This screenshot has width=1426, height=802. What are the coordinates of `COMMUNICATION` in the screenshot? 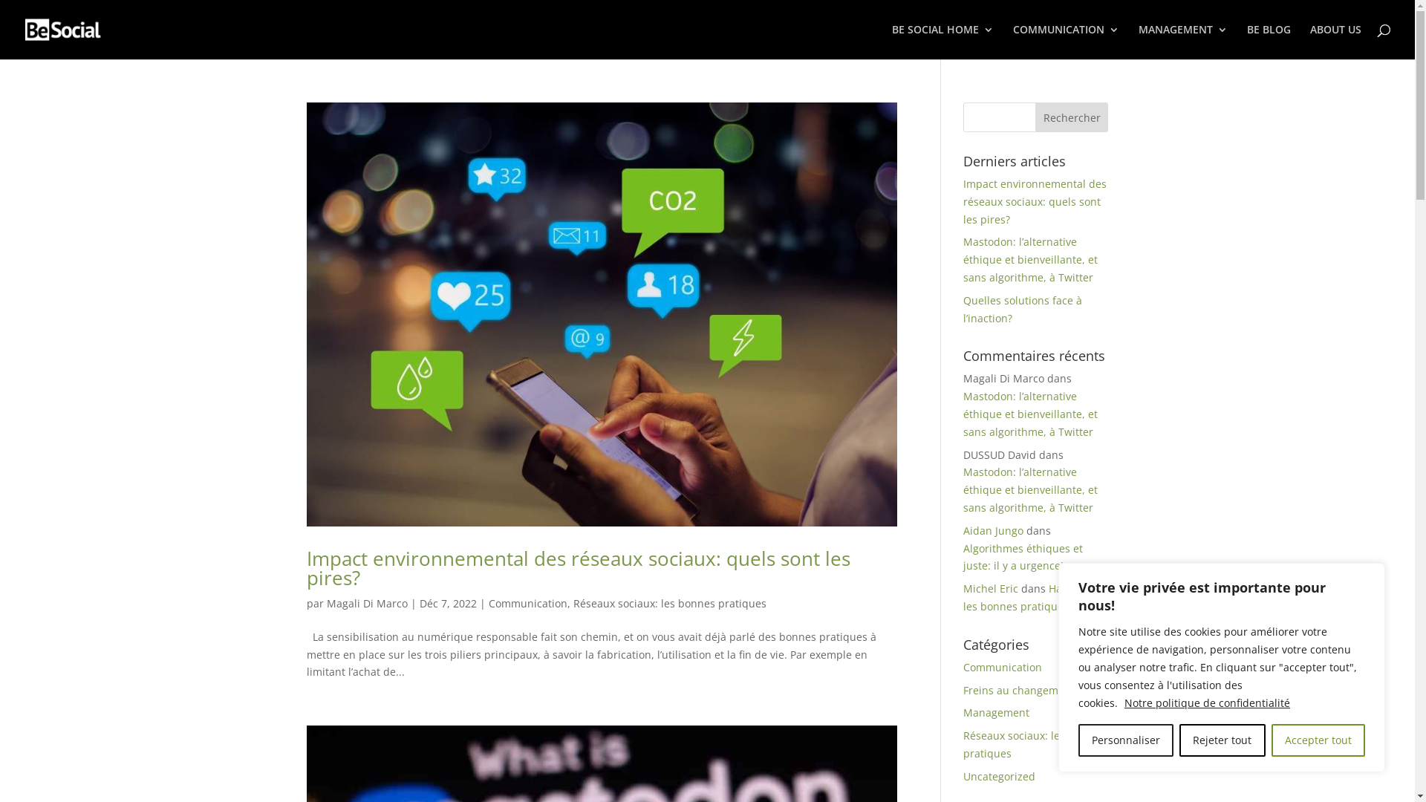 It's located at (1067, 42).